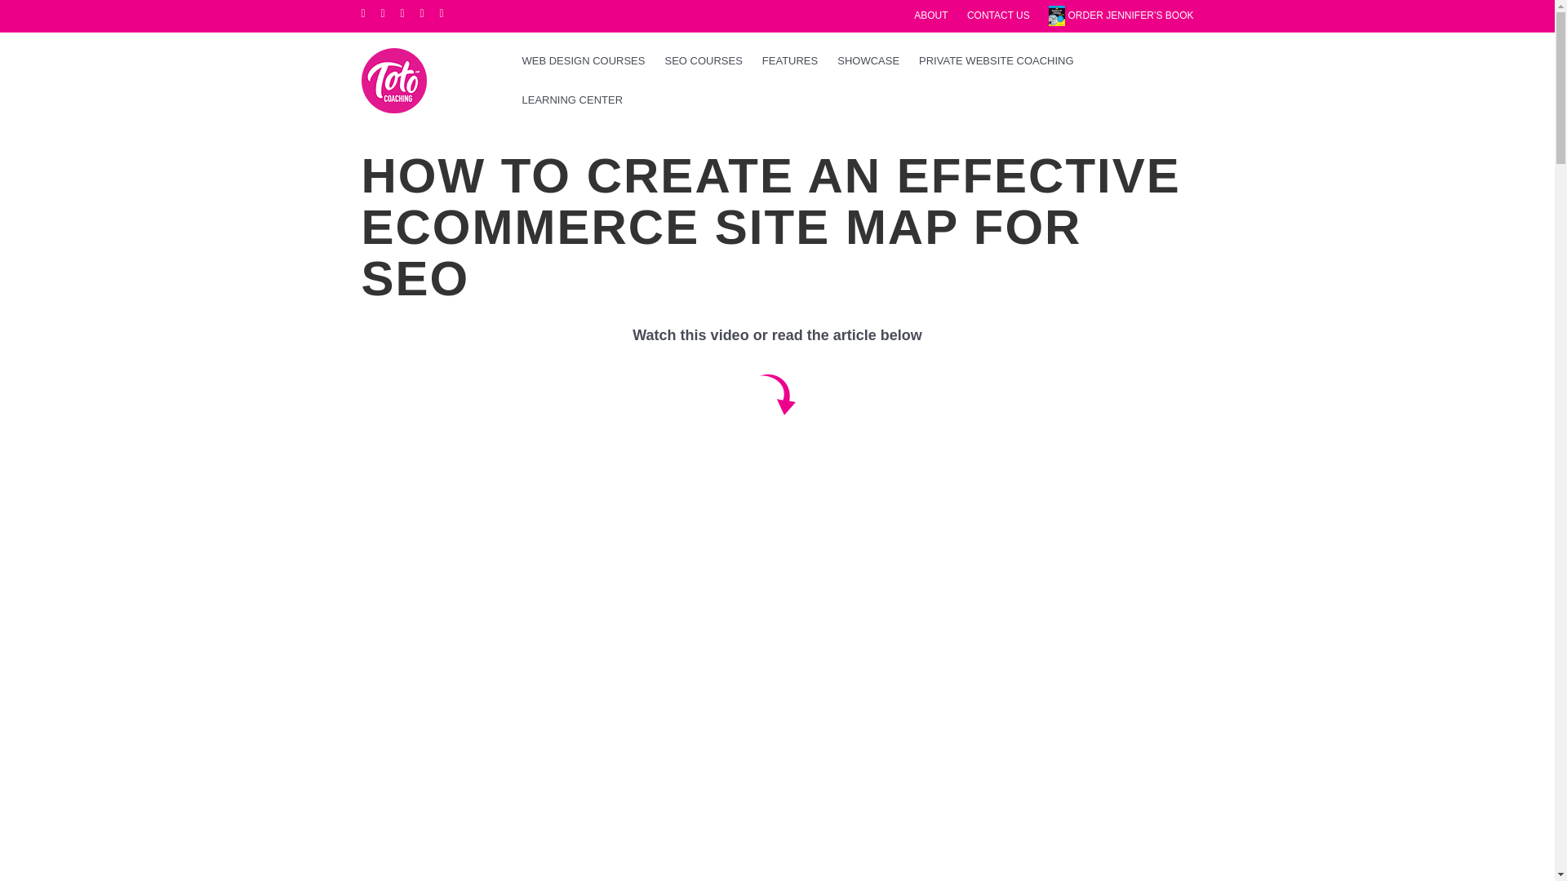  I want to click on Youtube, so click(429, 12).